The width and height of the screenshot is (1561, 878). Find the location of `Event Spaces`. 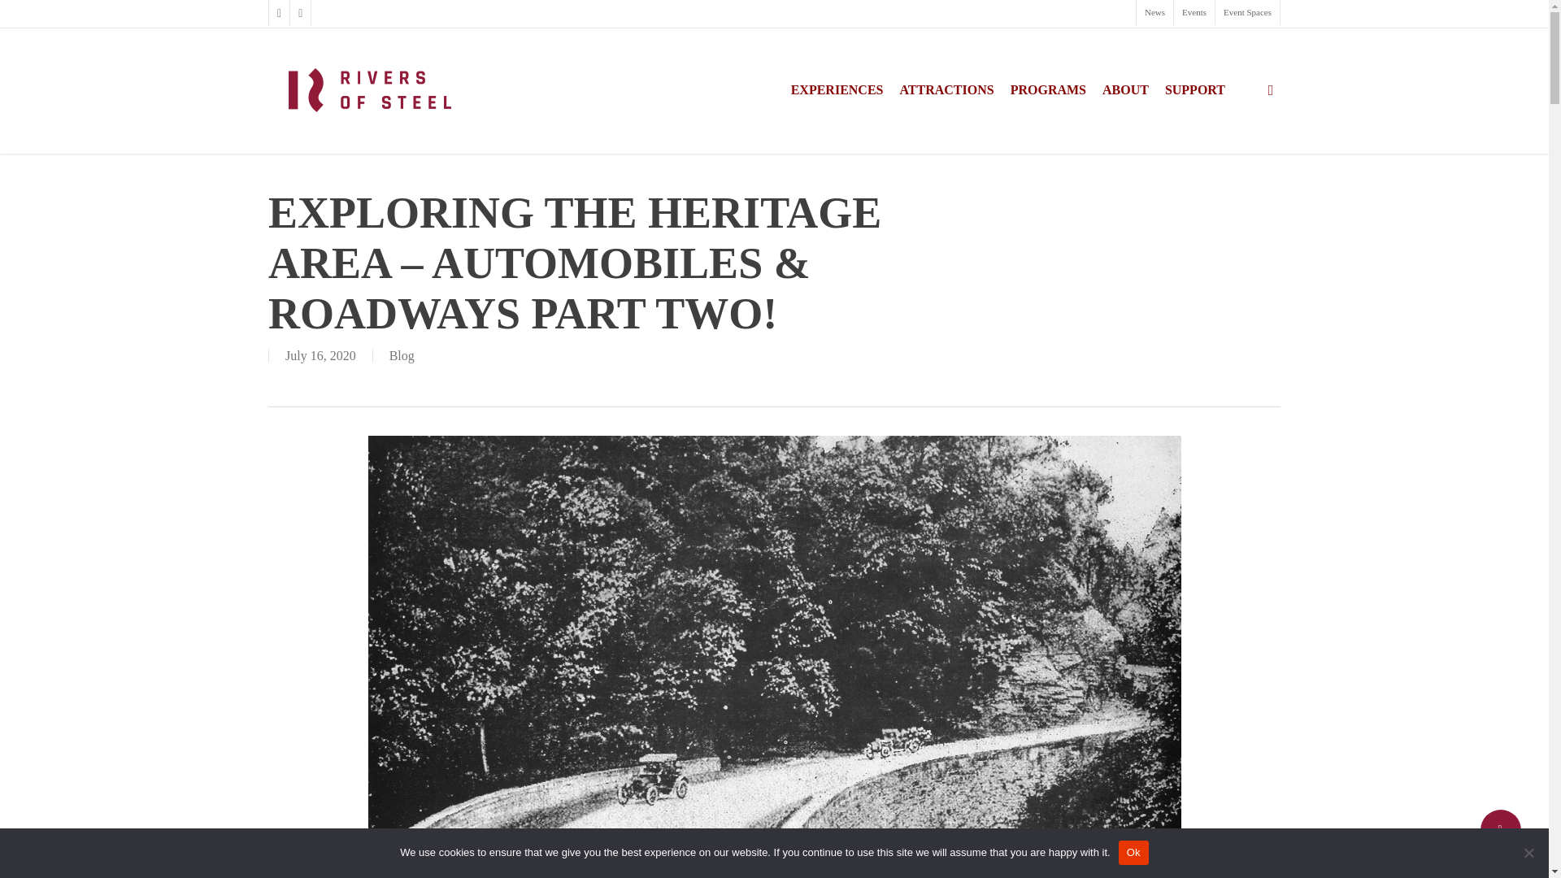

Event Spaces is located at coordinates (1247, 13).